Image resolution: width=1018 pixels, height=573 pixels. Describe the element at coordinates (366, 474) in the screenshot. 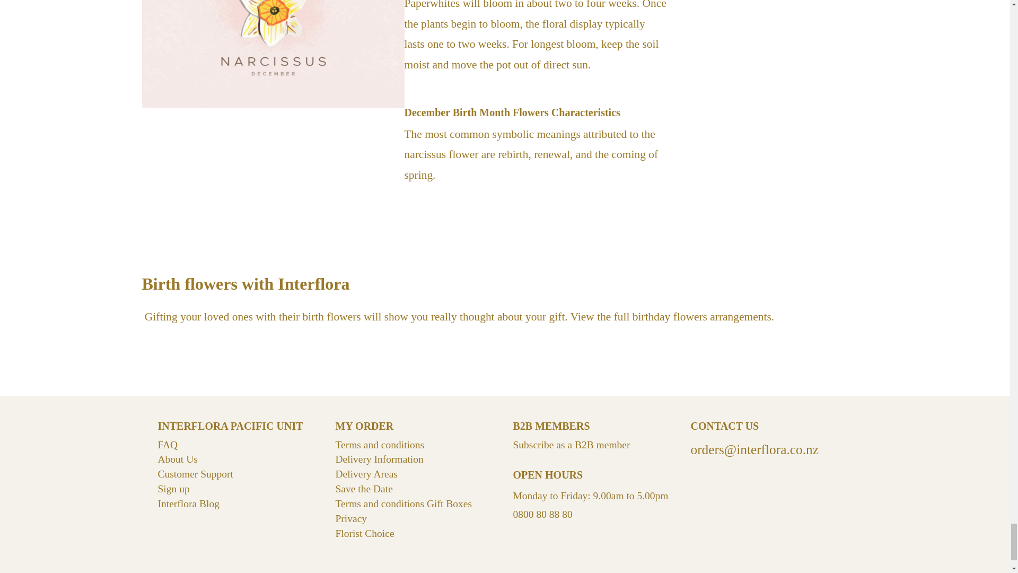

I see `Delivery Areas` at that location.